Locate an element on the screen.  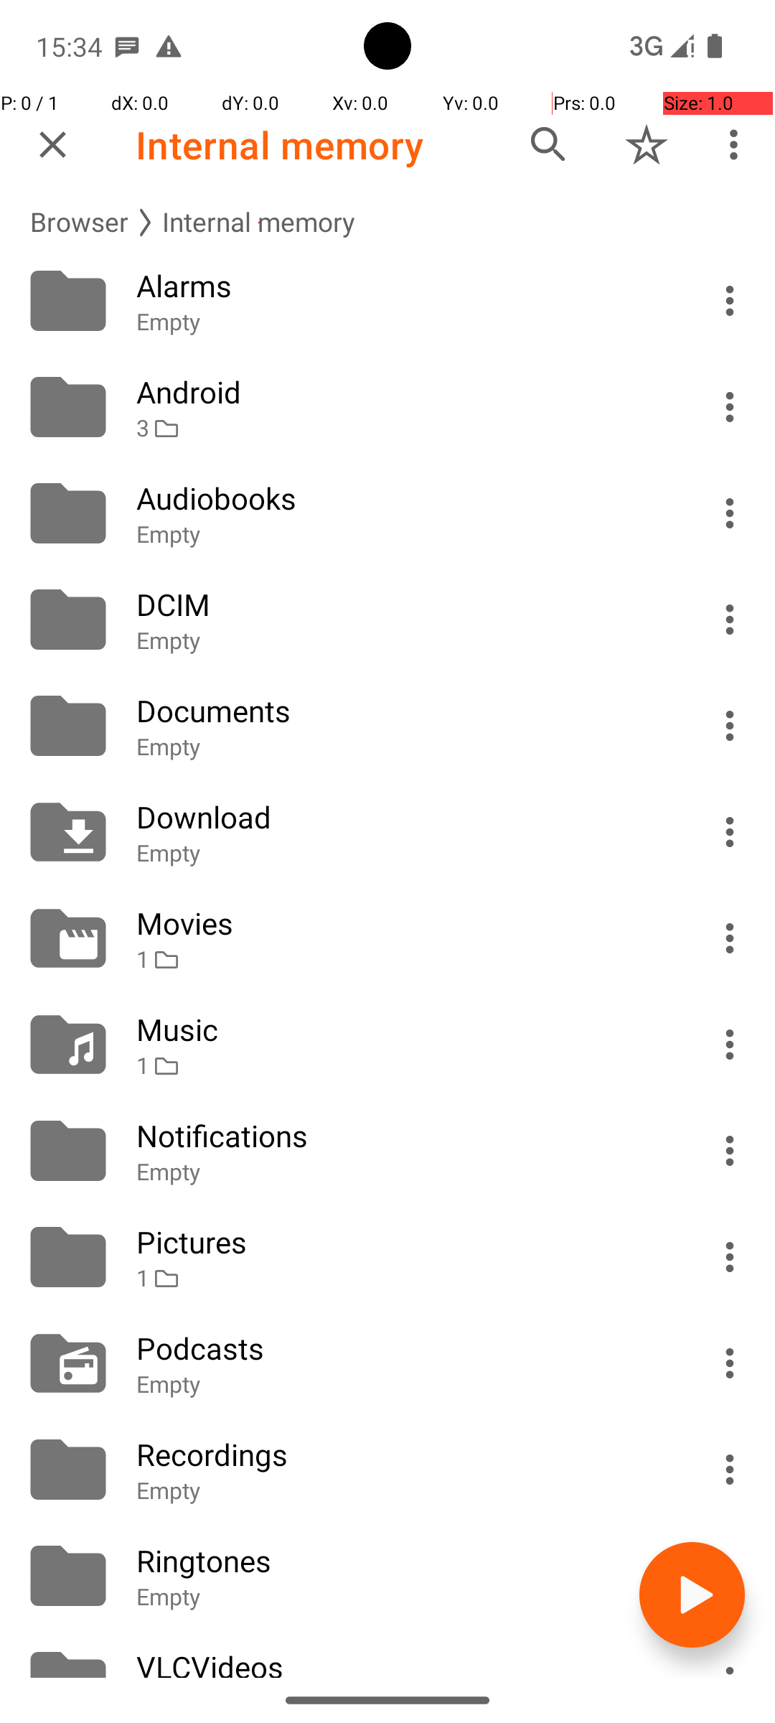
Folder: Notifications, Empty is located at coordinates (387, 1151).